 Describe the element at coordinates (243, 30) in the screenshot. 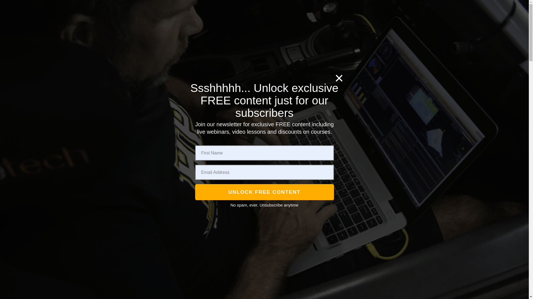

I see `PODCAST` at that location.